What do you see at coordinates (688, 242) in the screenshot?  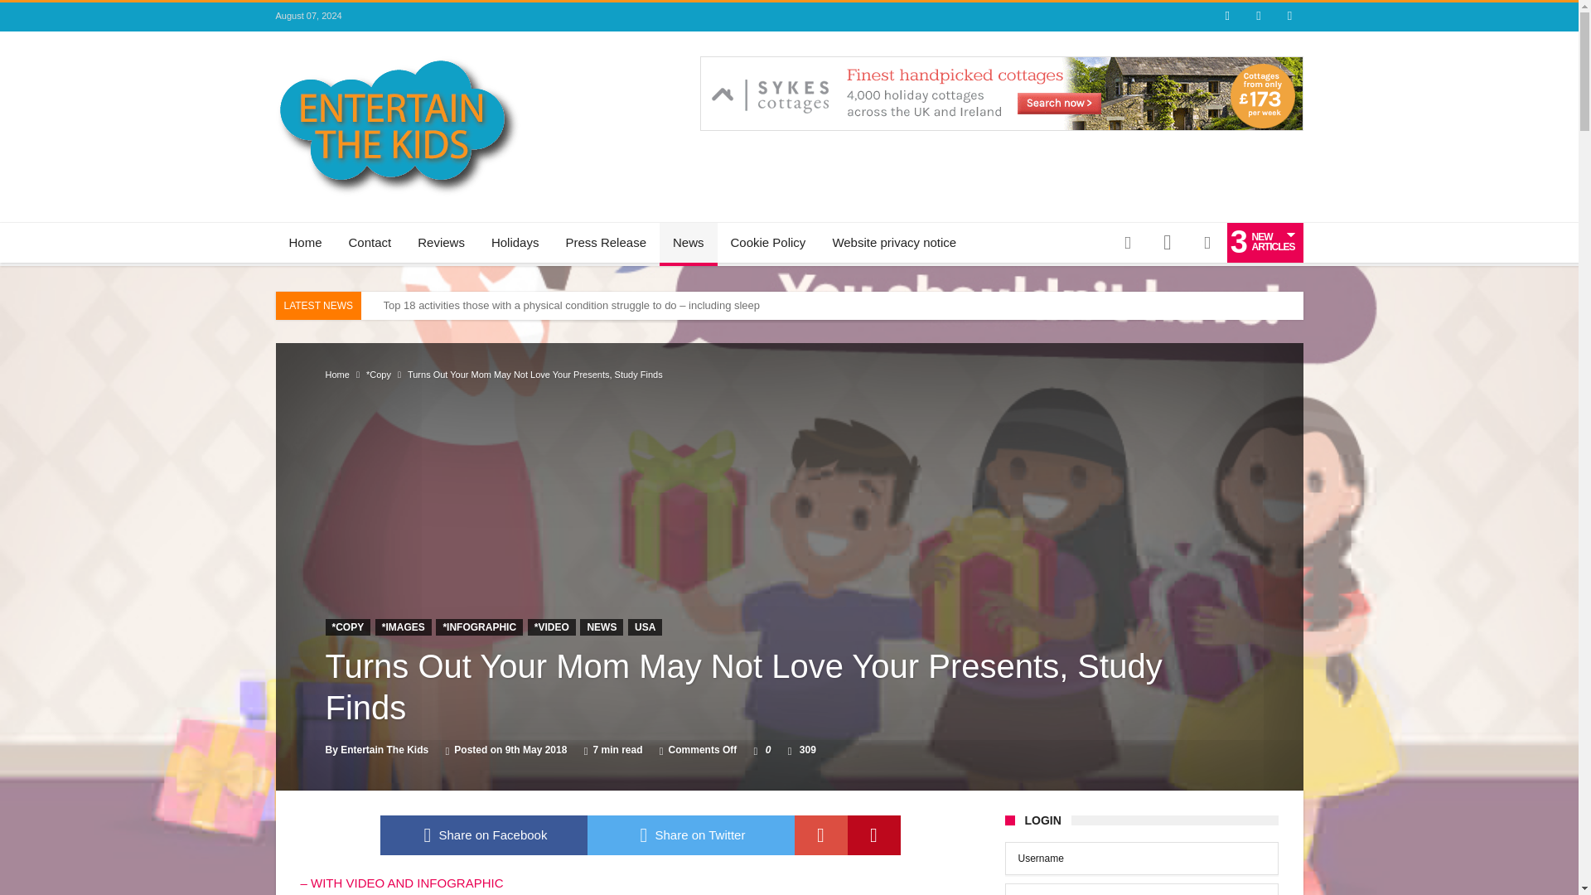 I see `News` at bounding box center [688, 242].